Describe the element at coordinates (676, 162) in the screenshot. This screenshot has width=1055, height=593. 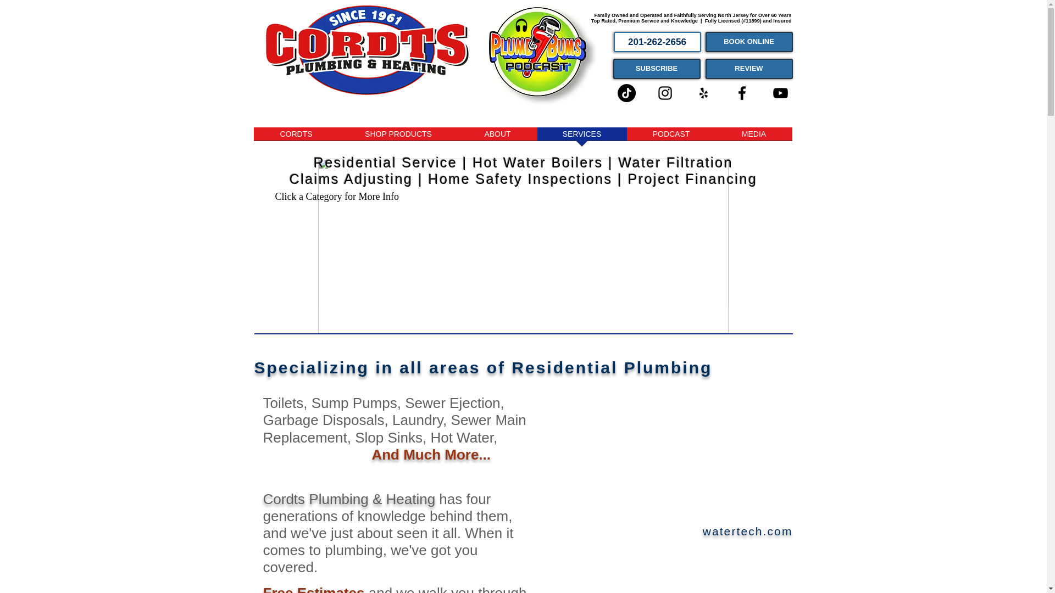
I see `Water Filtration` at that location.